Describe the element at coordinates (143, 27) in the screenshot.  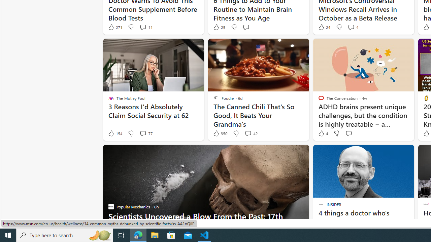
I see `View comments 11 Comment` at that location.